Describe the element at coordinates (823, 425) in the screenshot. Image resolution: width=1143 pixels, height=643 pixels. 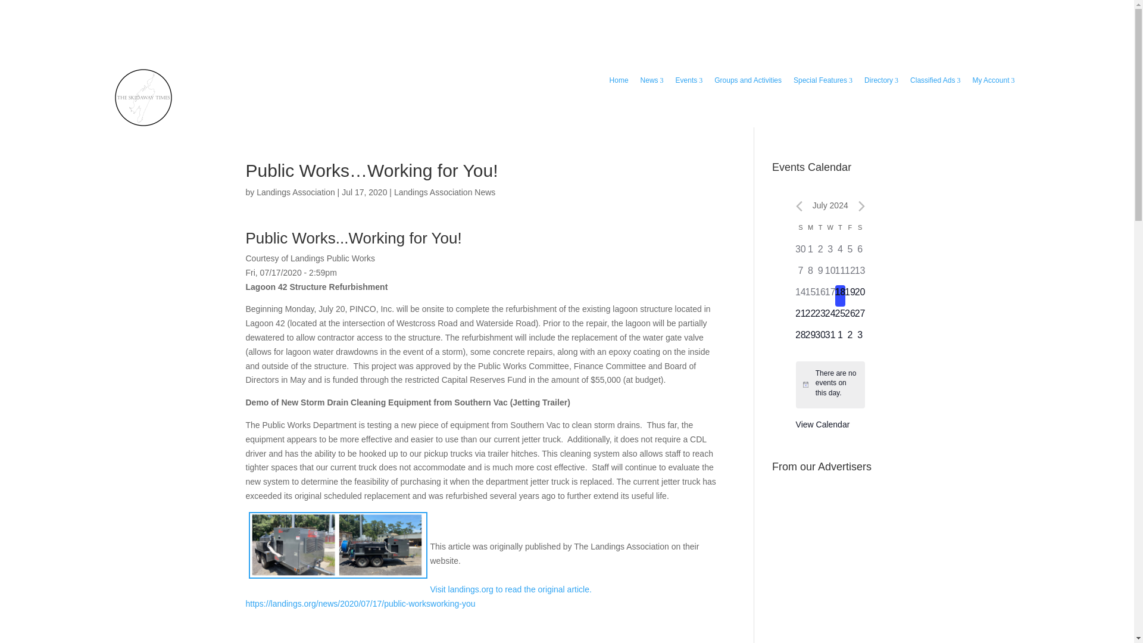
I see `View more events.` at that location.